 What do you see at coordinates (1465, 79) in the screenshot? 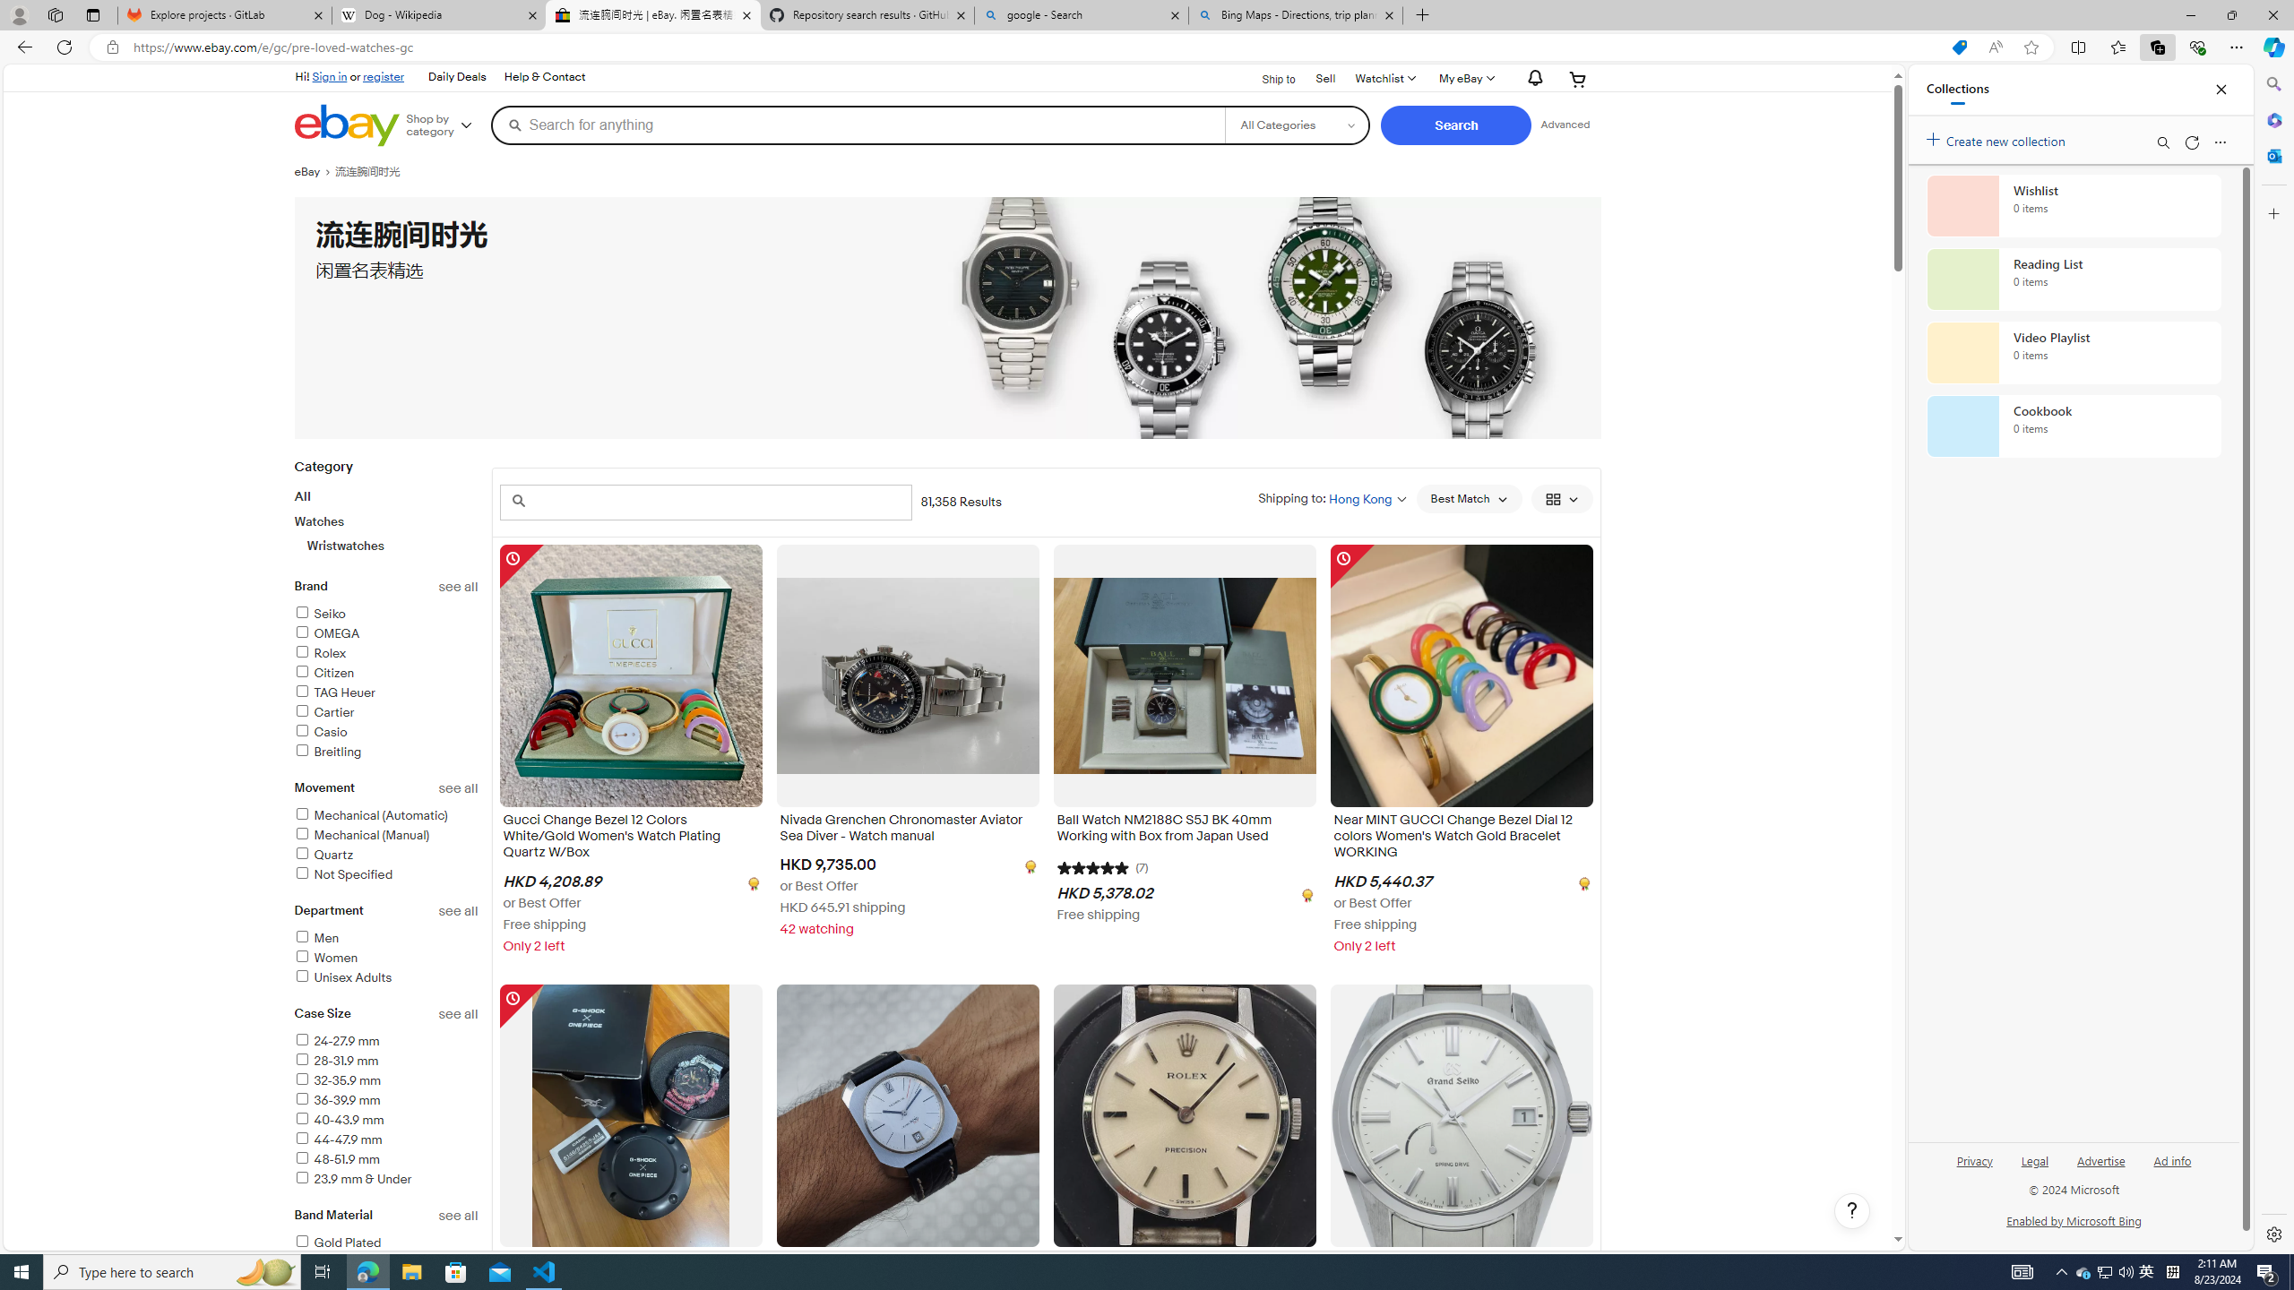
I see `My eBay` at bounding box center [1465, 79].